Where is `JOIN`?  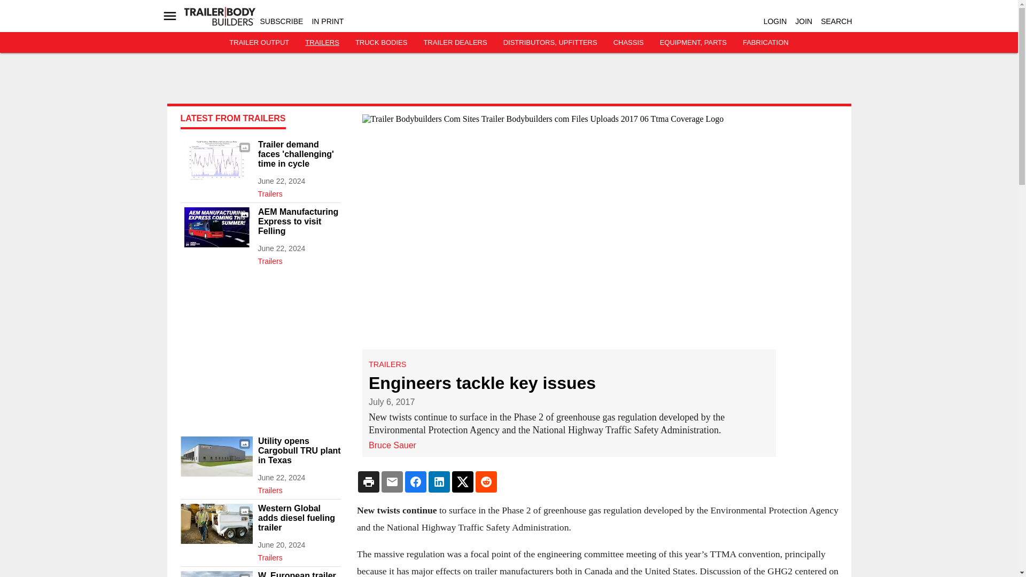
JOIN is located at coordinates (804, 21).